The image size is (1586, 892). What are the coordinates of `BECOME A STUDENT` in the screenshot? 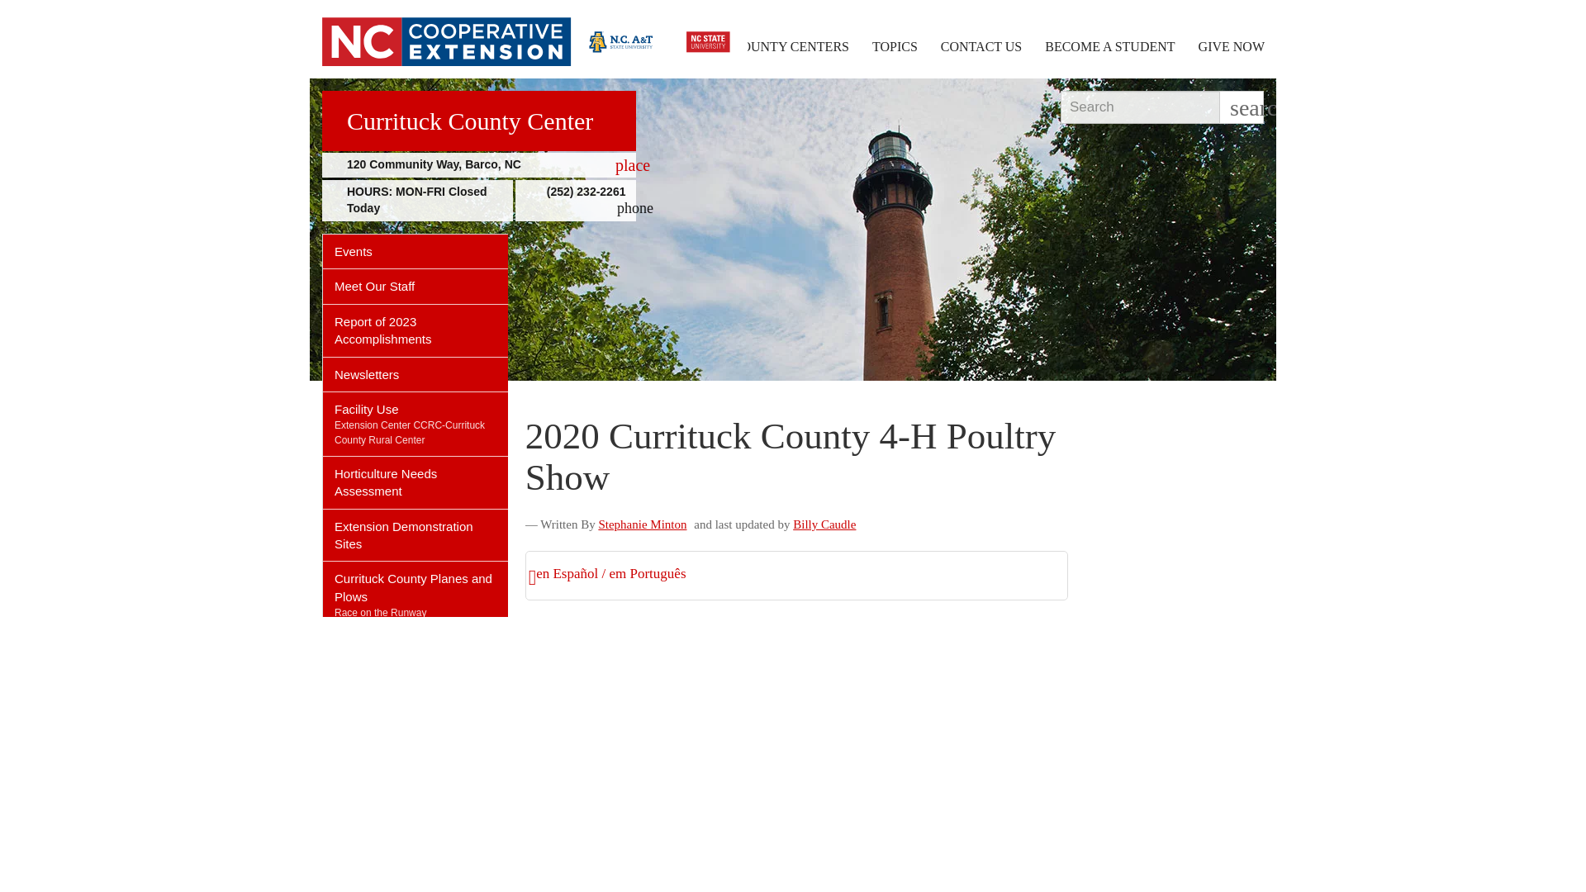 It's located at (1110, 46).